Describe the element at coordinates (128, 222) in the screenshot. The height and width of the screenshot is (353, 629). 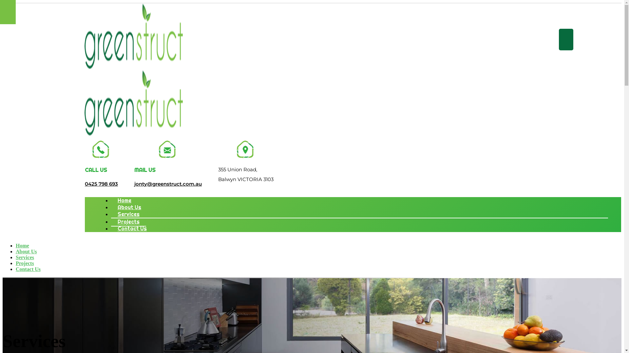
I see `Projects` at that location.